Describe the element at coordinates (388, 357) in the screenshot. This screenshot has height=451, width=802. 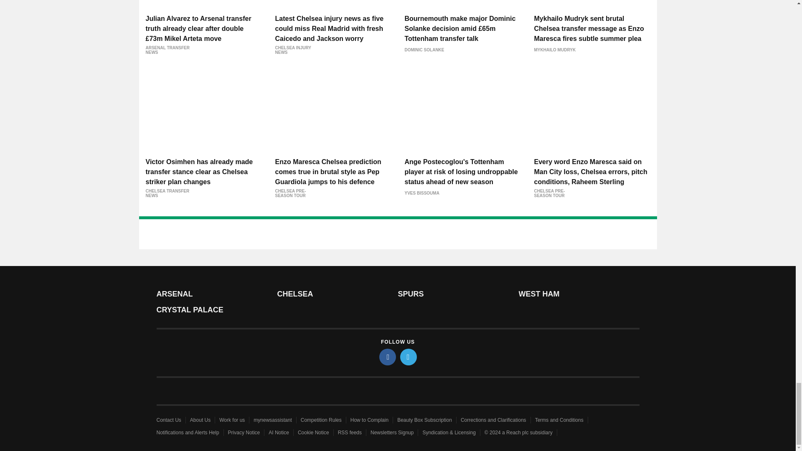
I see `facebook` at that location.